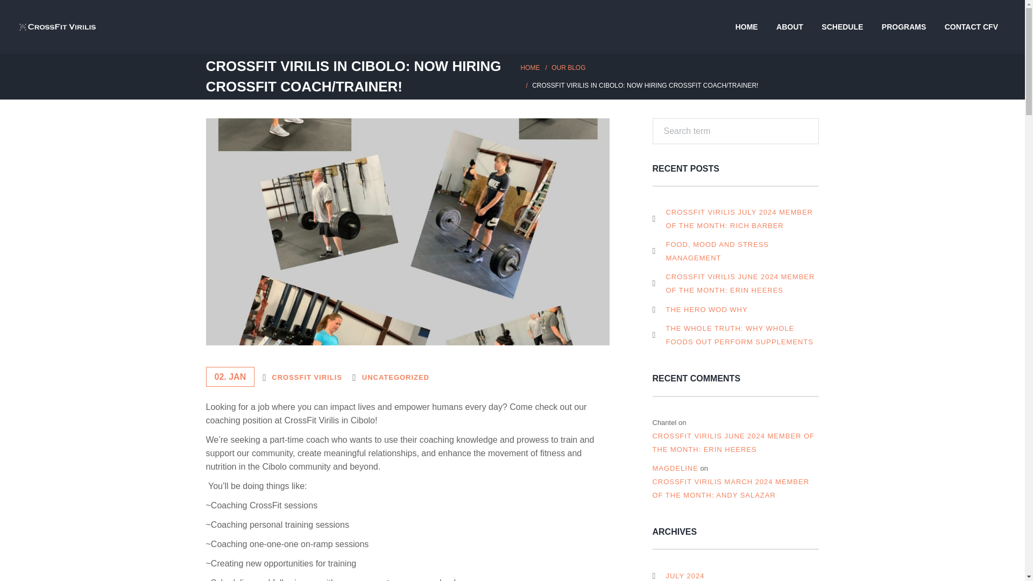  What do you see at coordinates (58, 27) in the screenshot?
I see `Crossfit Virilis` at bounding box center [58, 27].